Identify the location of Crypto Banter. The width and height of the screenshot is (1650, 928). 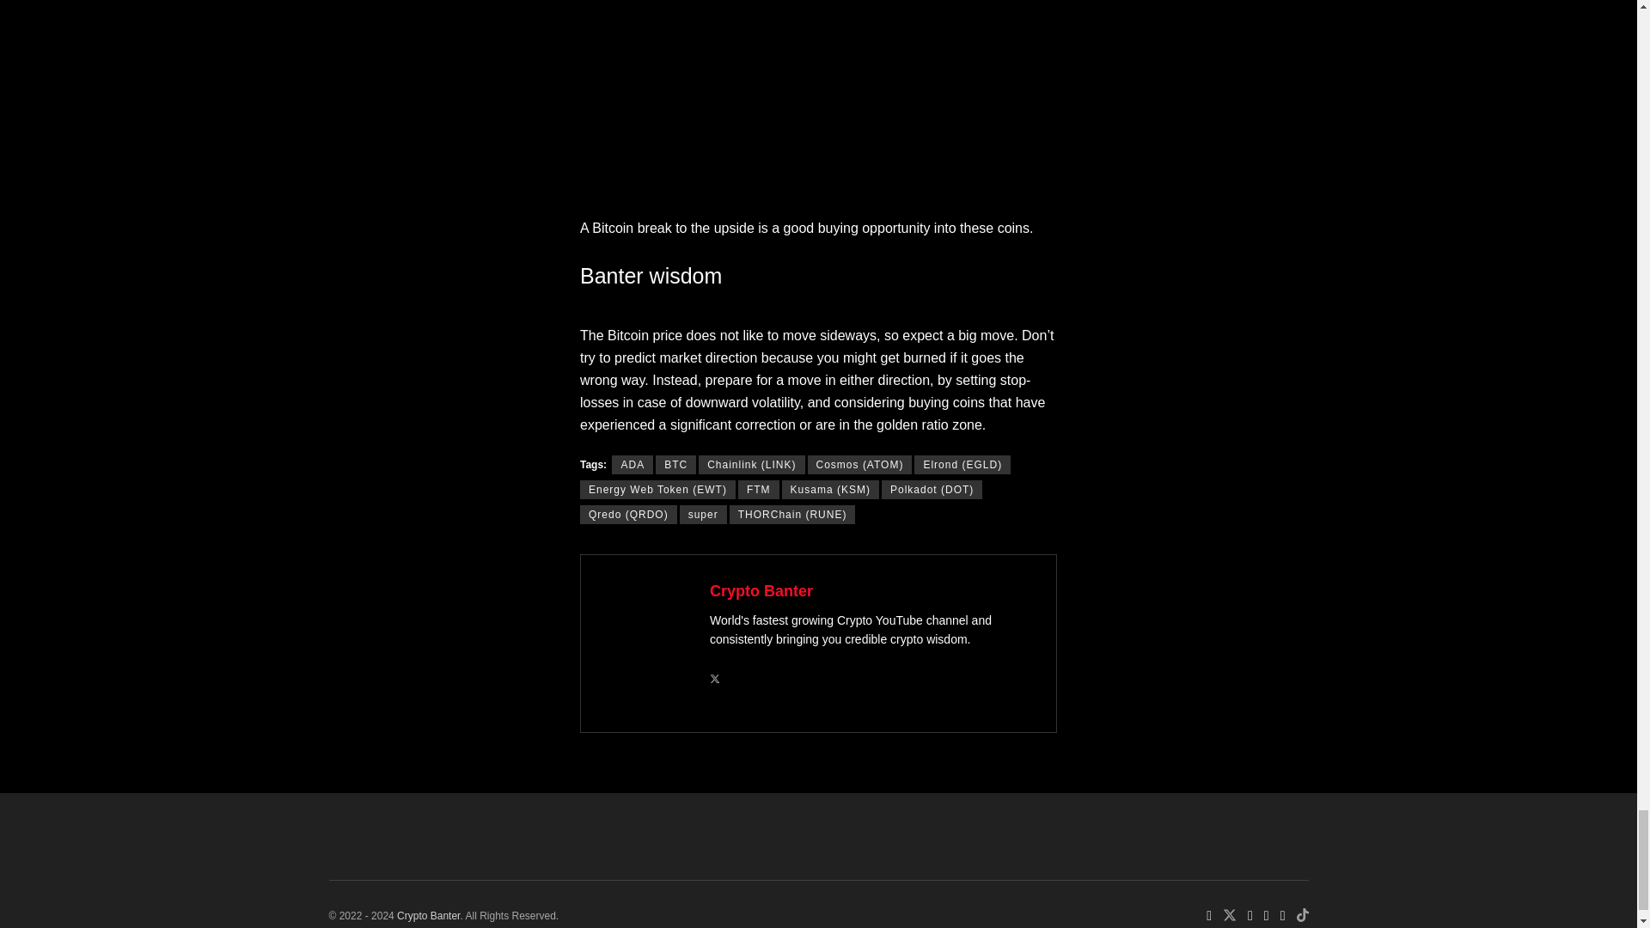
(428, 916).